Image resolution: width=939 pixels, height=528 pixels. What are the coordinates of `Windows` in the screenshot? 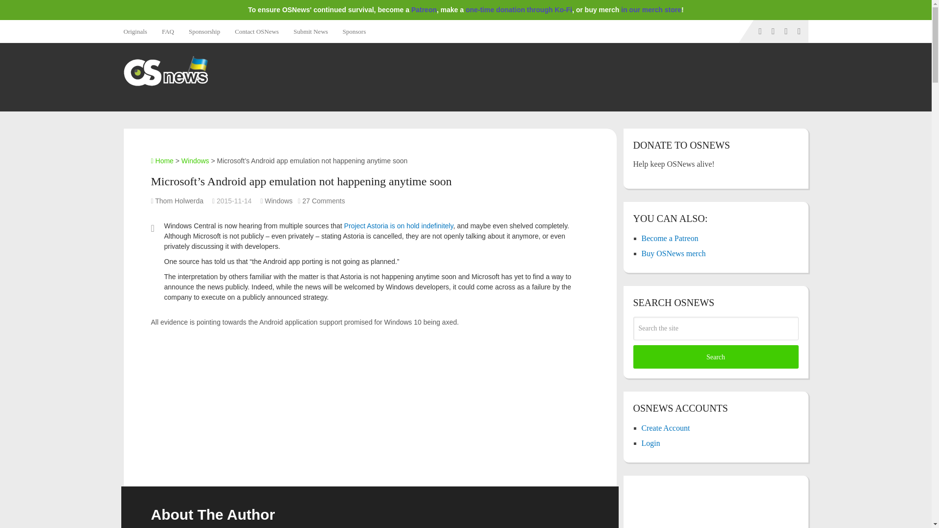 It's located at (195, 160).